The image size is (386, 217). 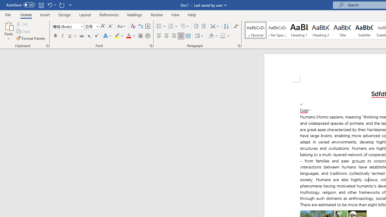 I want to click on Justify, so click(x=181, y=36).